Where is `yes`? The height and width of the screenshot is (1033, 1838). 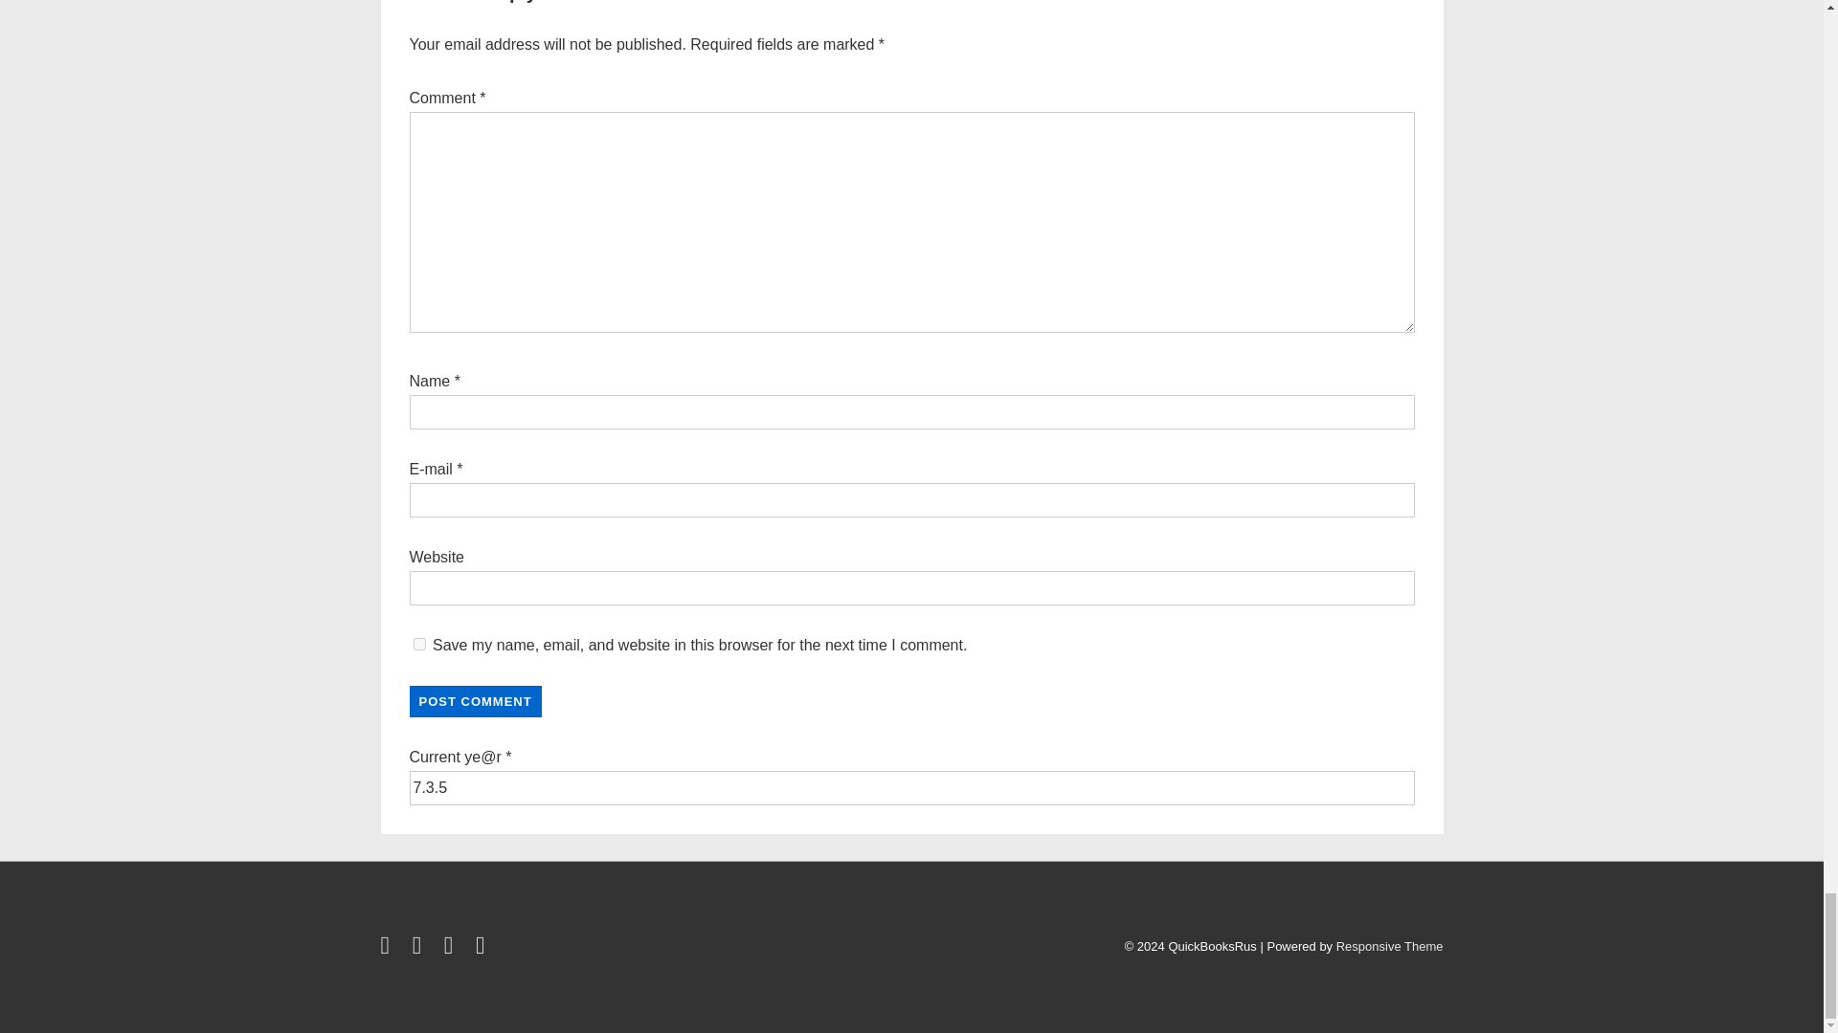
yes is located at coordinates (419, 645).